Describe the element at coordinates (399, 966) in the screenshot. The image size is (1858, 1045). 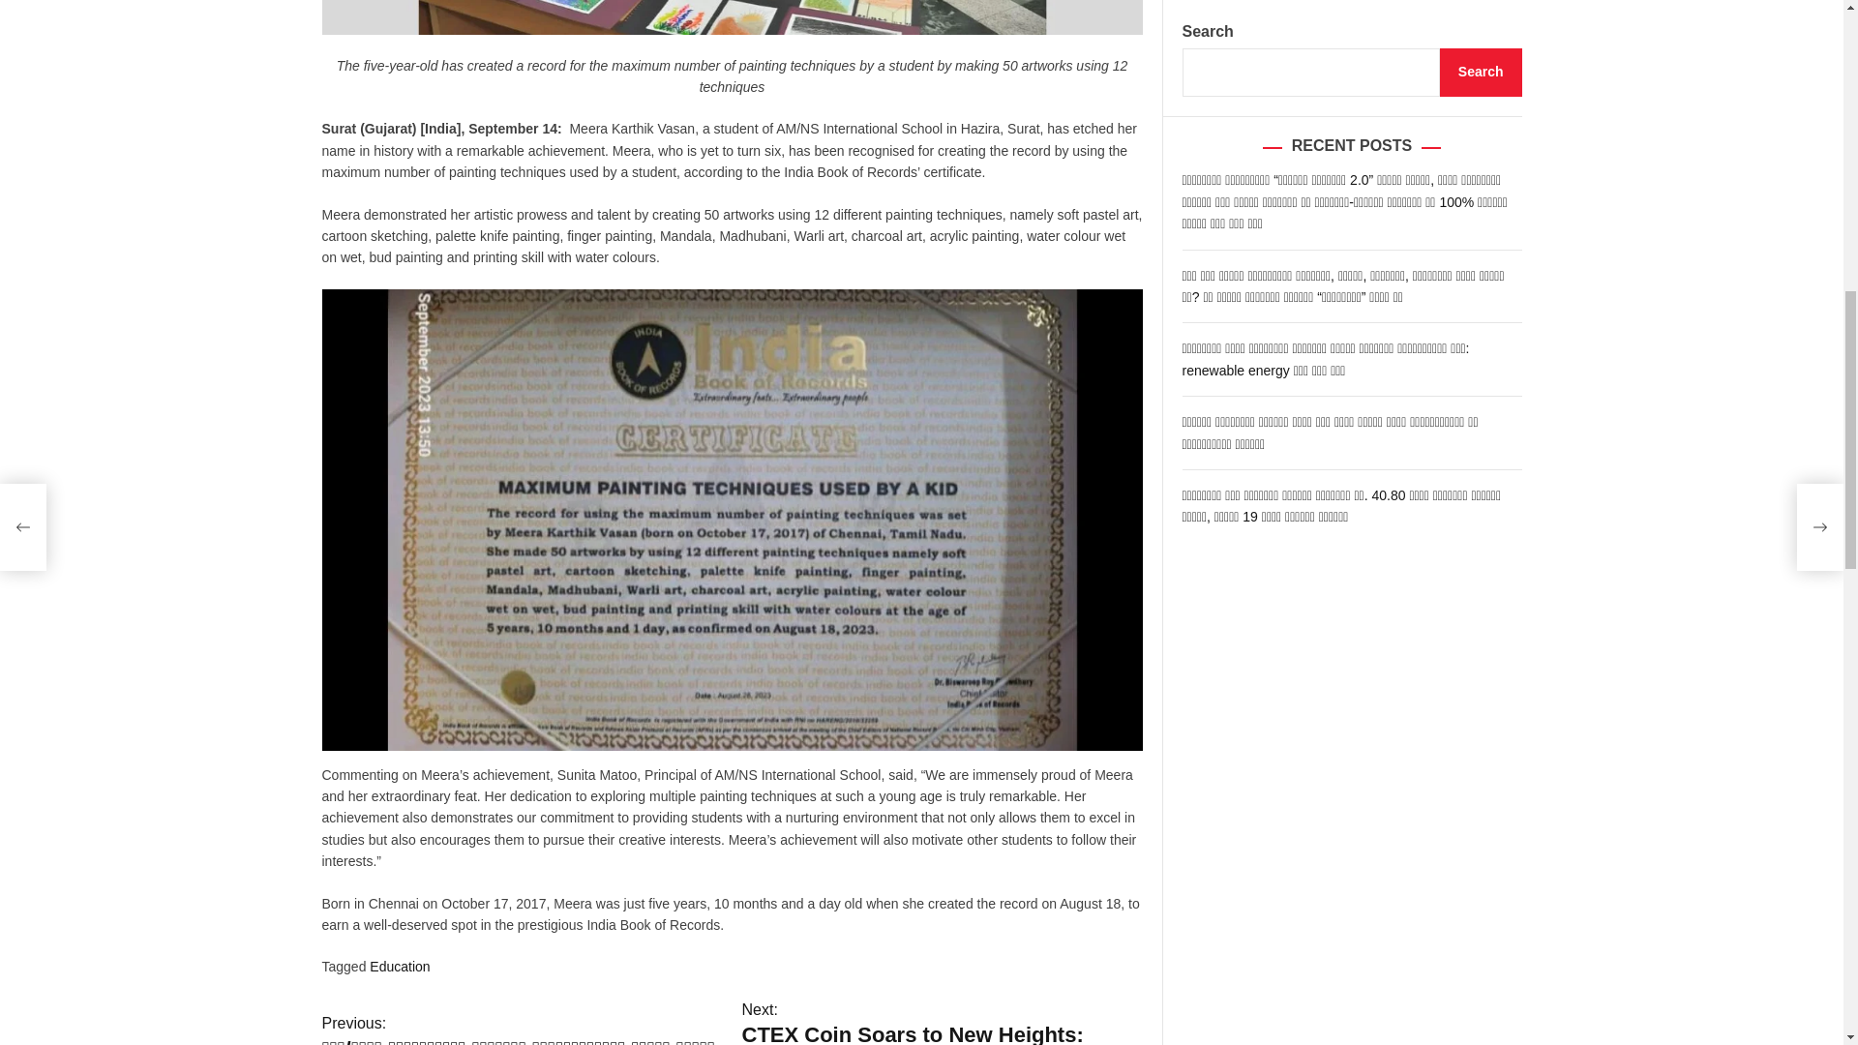
I see `Education` at that location.